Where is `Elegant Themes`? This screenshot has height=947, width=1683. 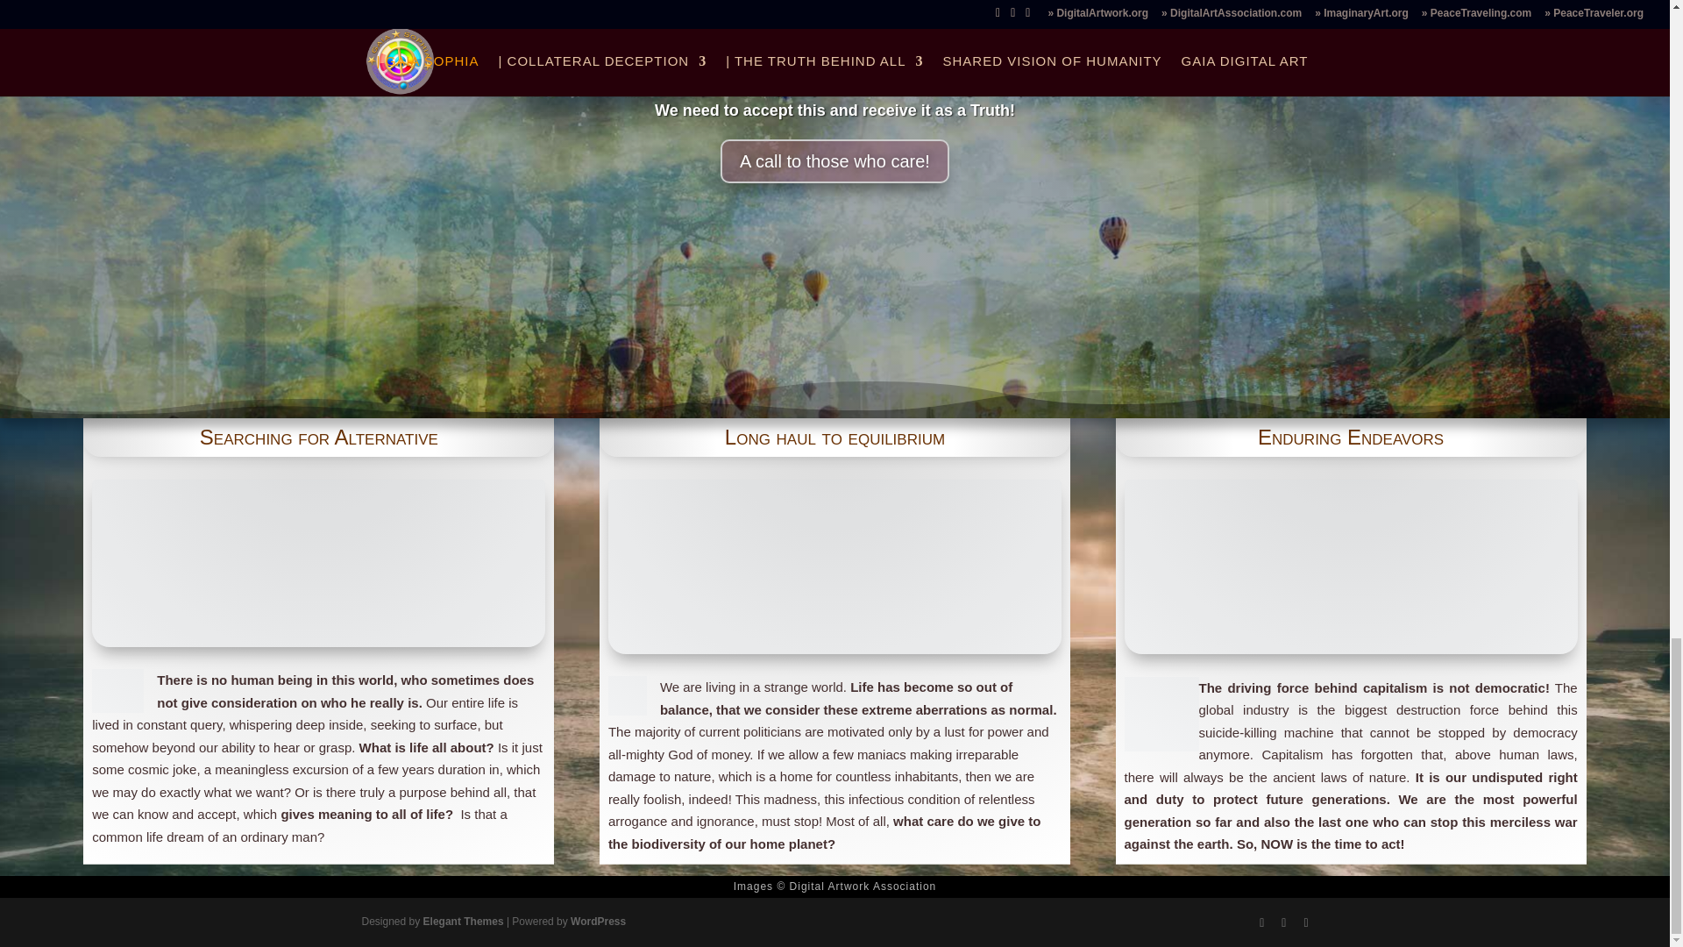 Elegant Themes is located at coordinates (463, 922).